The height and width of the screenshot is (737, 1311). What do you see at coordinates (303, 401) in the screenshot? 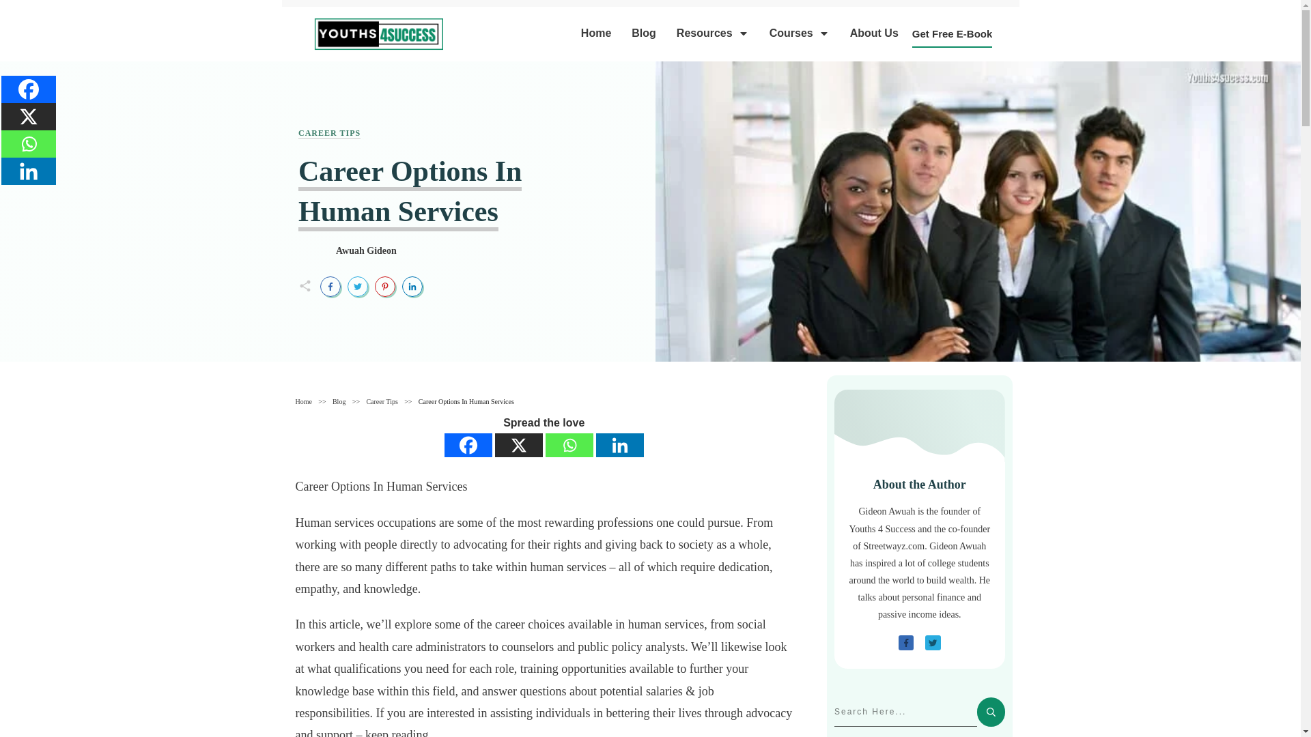
I see `Home` at bounding box center [303, 401].